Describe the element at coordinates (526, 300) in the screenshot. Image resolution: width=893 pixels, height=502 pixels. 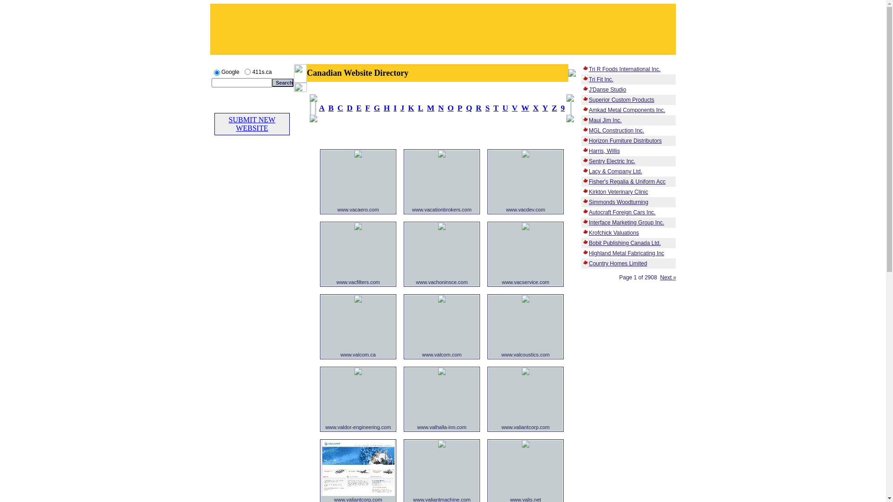
I see `Valcoustics Canada Ltd.` at that location.